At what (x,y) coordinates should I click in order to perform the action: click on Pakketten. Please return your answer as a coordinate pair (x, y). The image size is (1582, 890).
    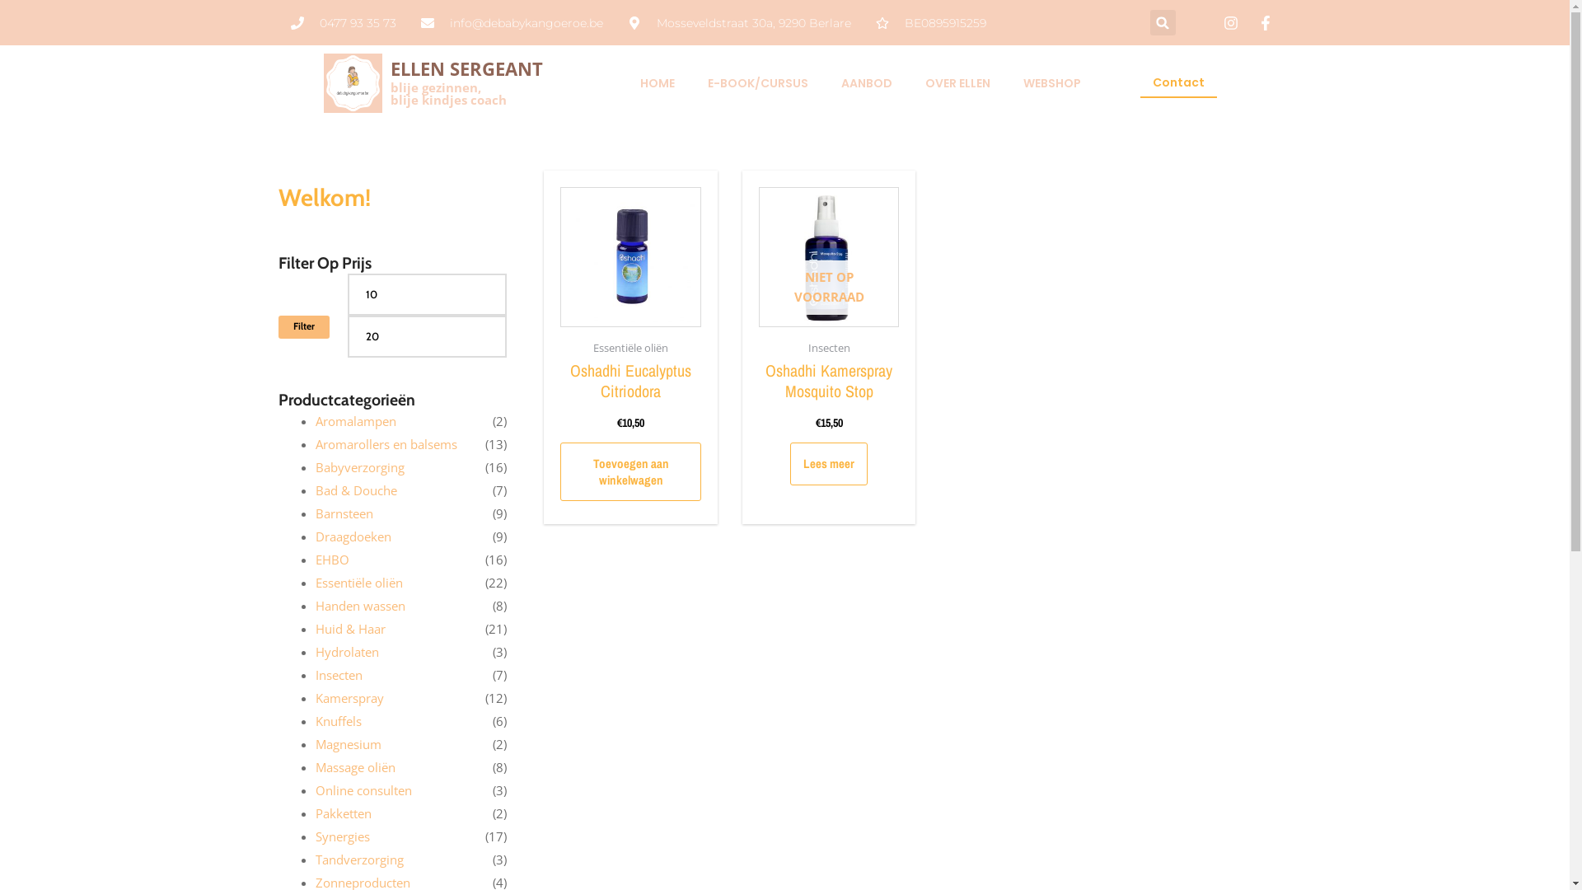
    Looking at the image, I should click on (343, 813).